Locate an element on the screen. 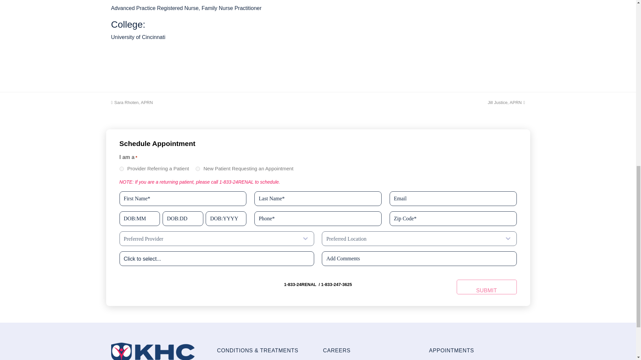  CAREERS is located at coordinates (337, 350).